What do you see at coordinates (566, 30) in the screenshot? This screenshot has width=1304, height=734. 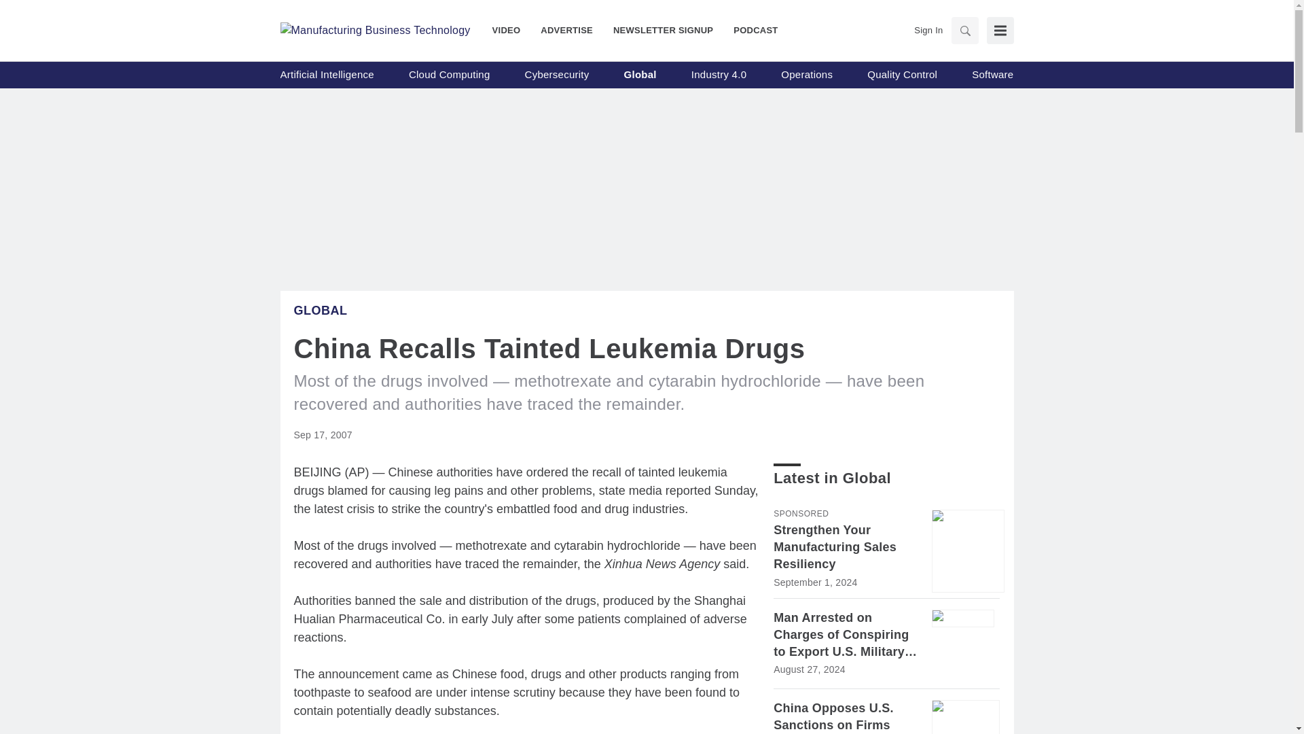 I see `ADVERTISE` at bounding box center [566, 30].